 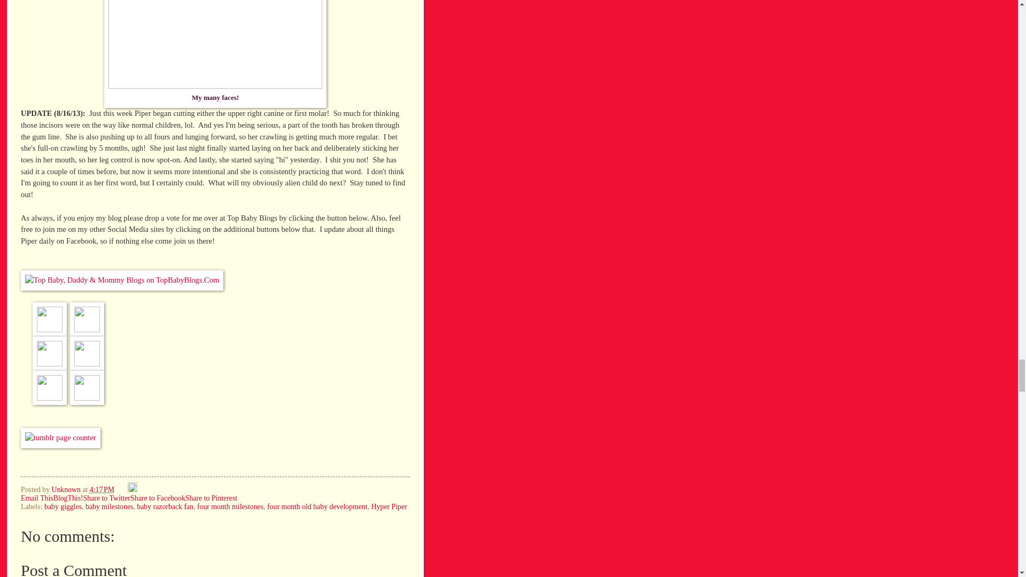 I want to click on Email Post, so click(x=121, y=489).